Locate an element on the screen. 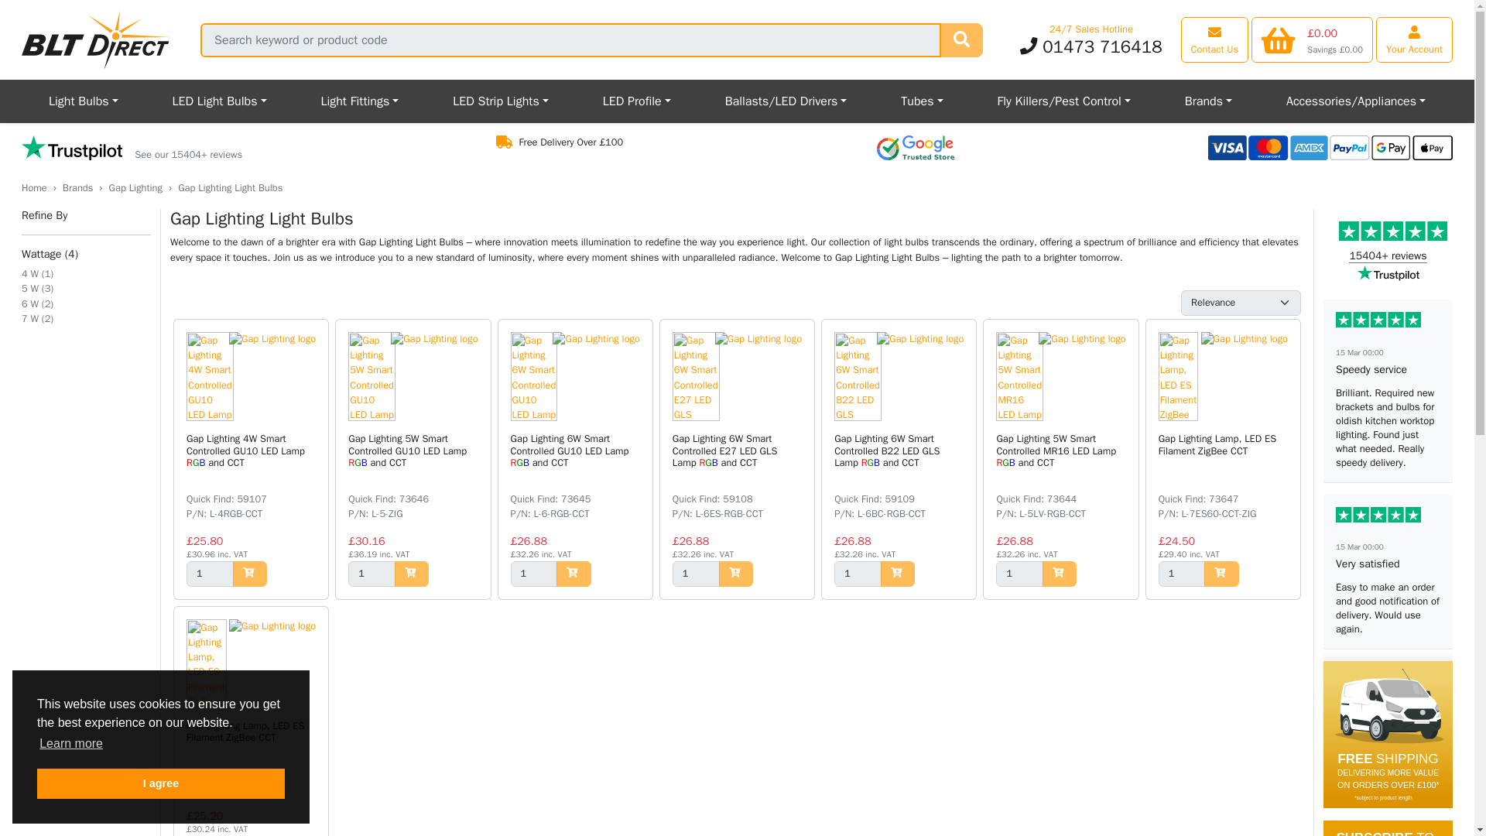  Light Bulbs is located at coordinates (84, 101).